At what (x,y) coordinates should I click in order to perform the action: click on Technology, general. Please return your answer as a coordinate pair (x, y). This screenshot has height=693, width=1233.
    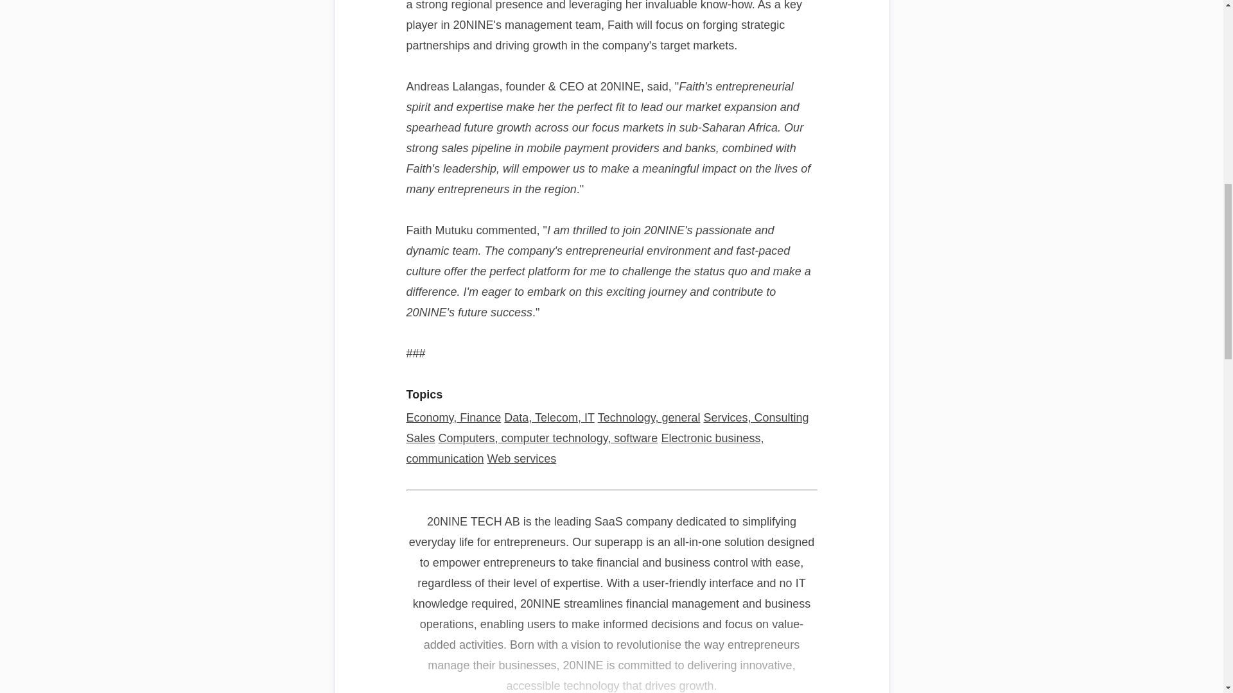
    Looking at the image, I should click on (649, 417).